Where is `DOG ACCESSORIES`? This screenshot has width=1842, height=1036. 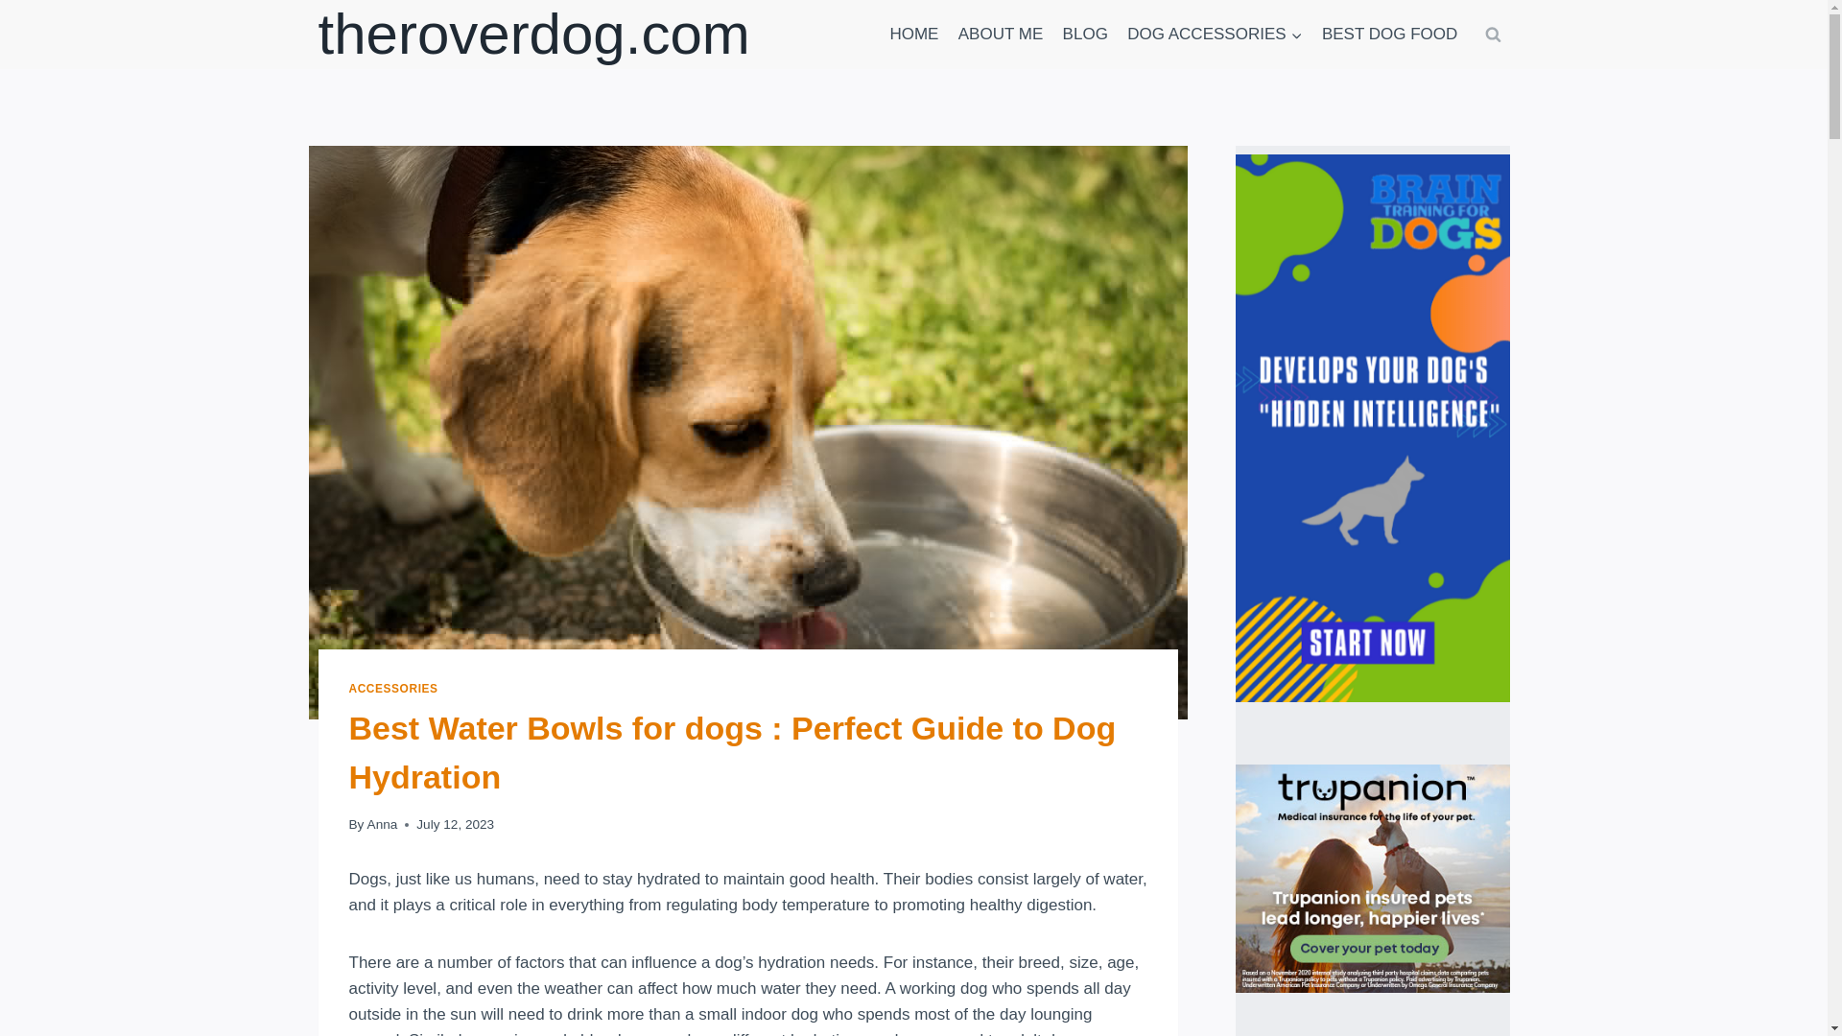
DOG ACCESSORIES is located at coordinates (1215, 35).